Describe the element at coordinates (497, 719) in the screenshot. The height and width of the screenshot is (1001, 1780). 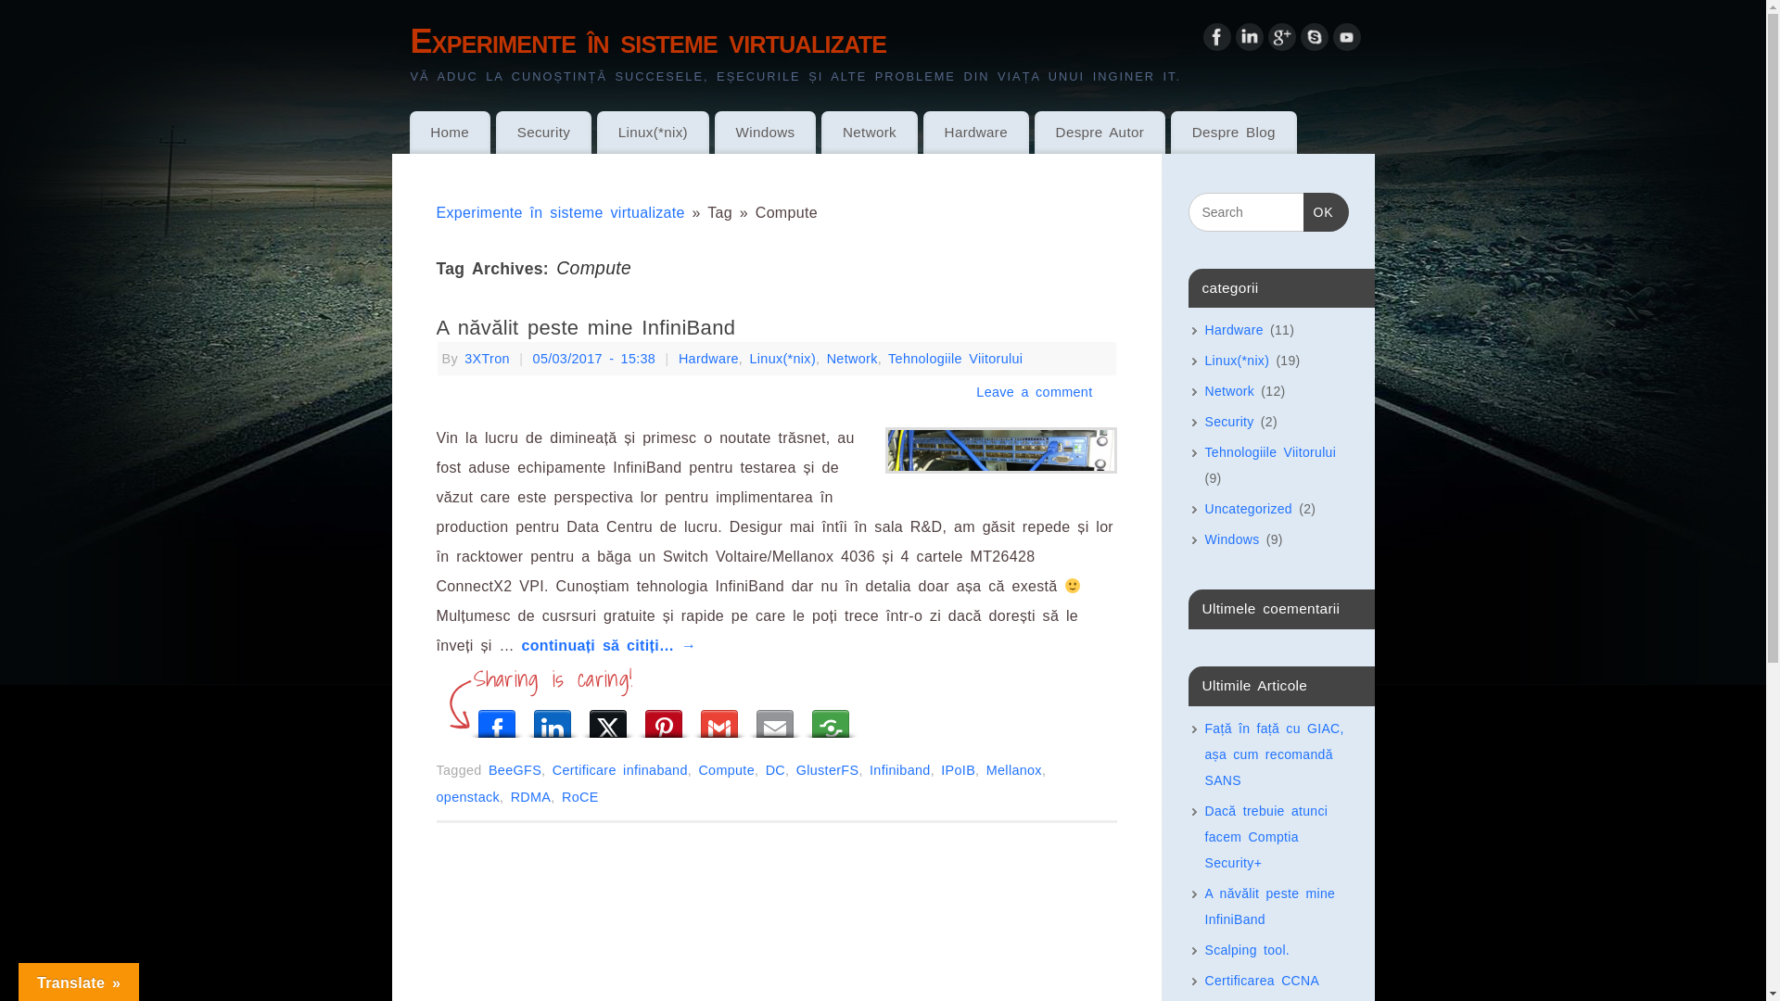
I see `Facebook` at that location.